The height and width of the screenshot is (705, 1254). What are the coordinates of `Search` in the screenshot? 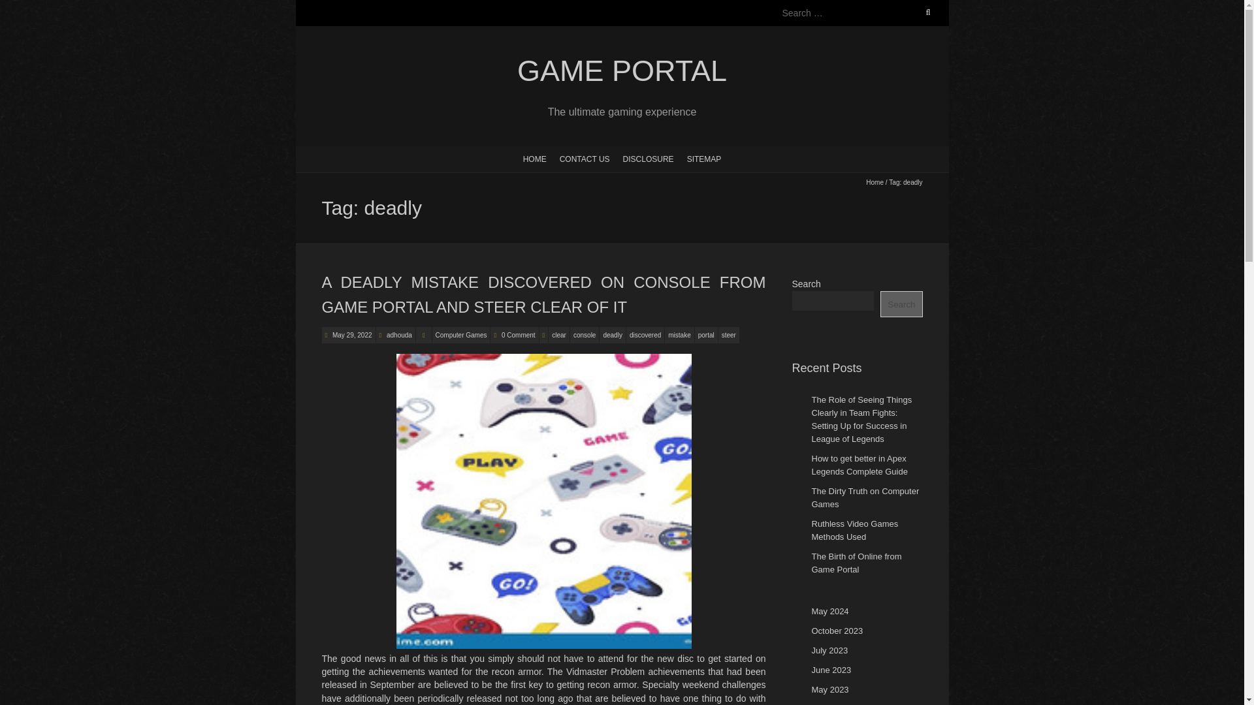 It's located at (901, 304).